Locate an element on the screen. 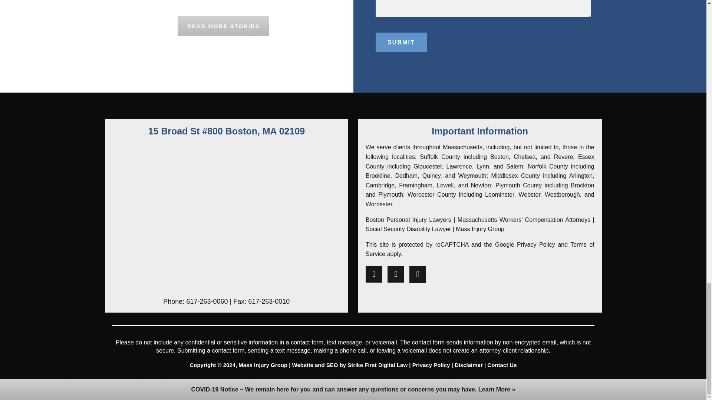 Image resolution: width=712 pixels, height=400 pixels. READ MORE STORIES is located at coordinates (223, 26).